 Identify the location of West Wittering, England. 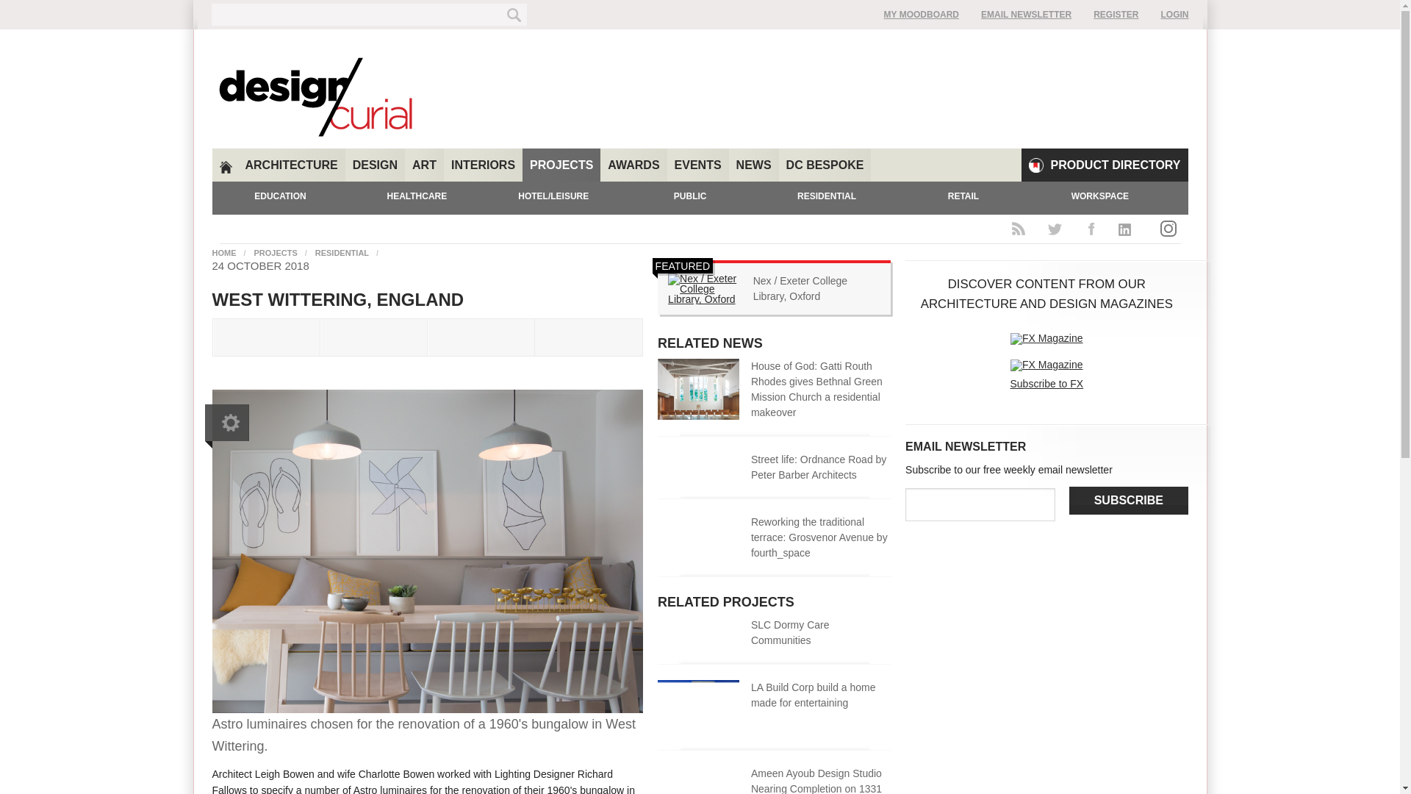
(428, 709).